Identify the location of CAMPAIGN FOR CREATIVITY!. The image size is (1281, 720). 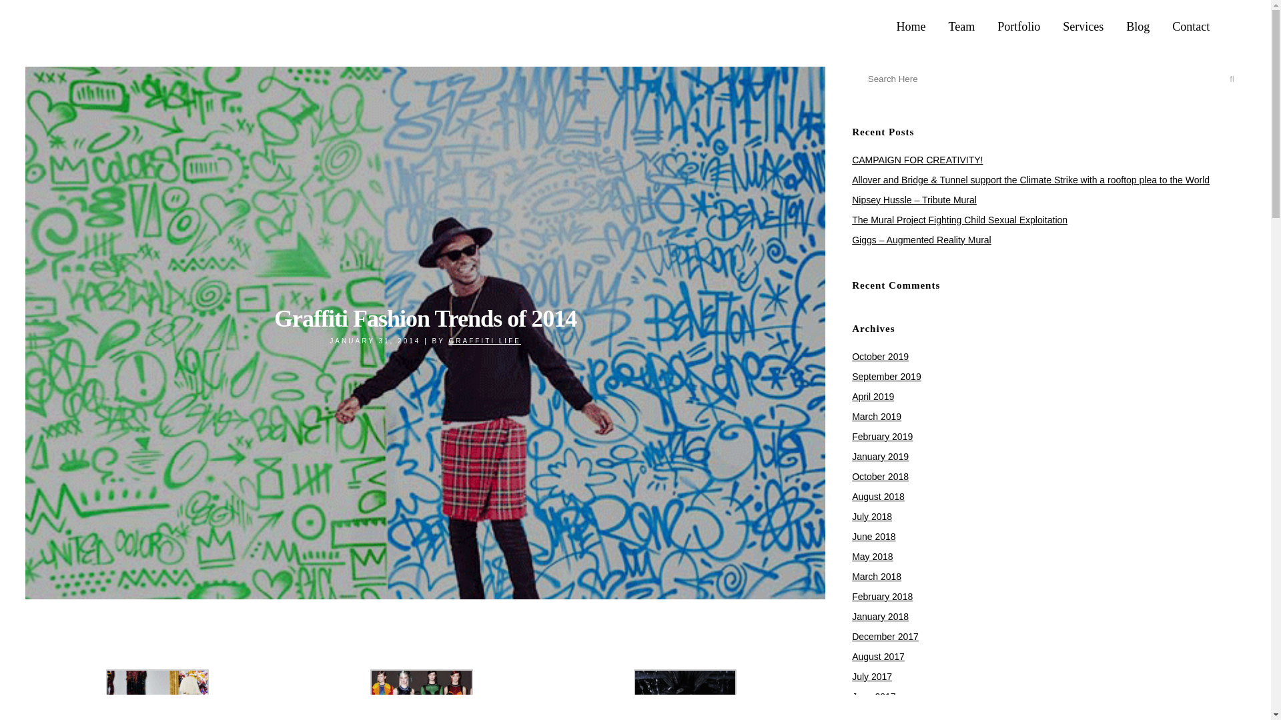
(917, 160).